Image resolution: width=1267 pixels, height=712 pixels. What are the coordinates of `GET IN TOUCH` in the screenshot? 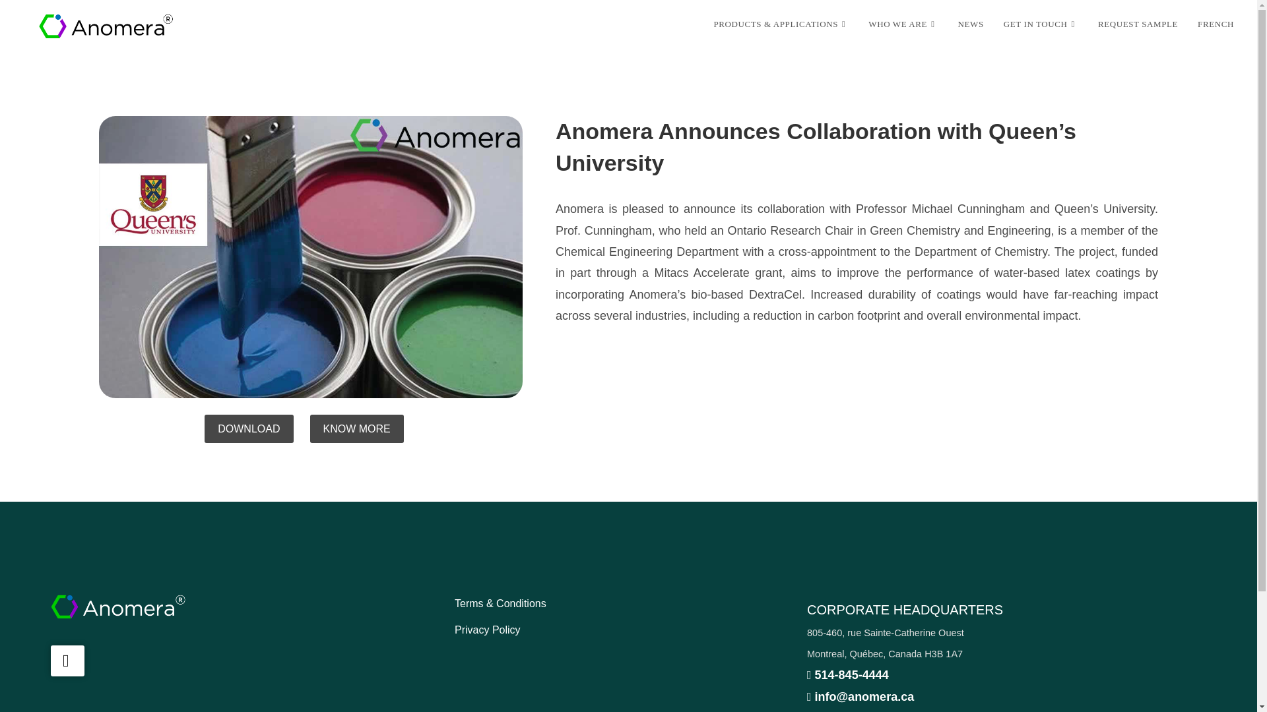 It's located at (1041, 24).